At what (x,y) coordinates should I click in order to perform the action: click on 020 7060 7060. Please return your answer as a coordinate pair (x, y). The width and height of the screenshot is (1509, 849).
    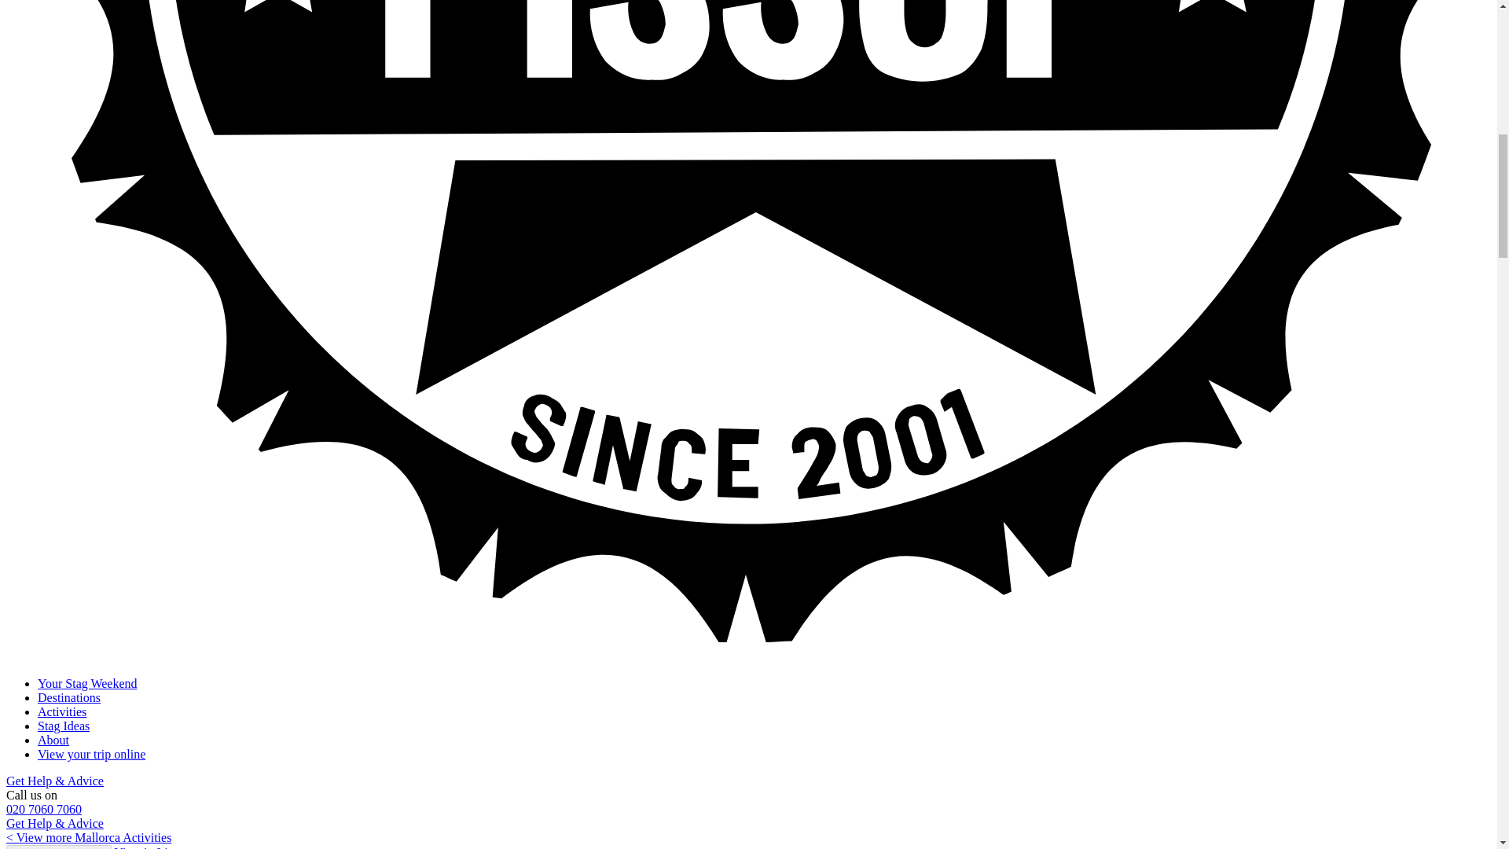
    Looking at the image, I should click on (43, 808).